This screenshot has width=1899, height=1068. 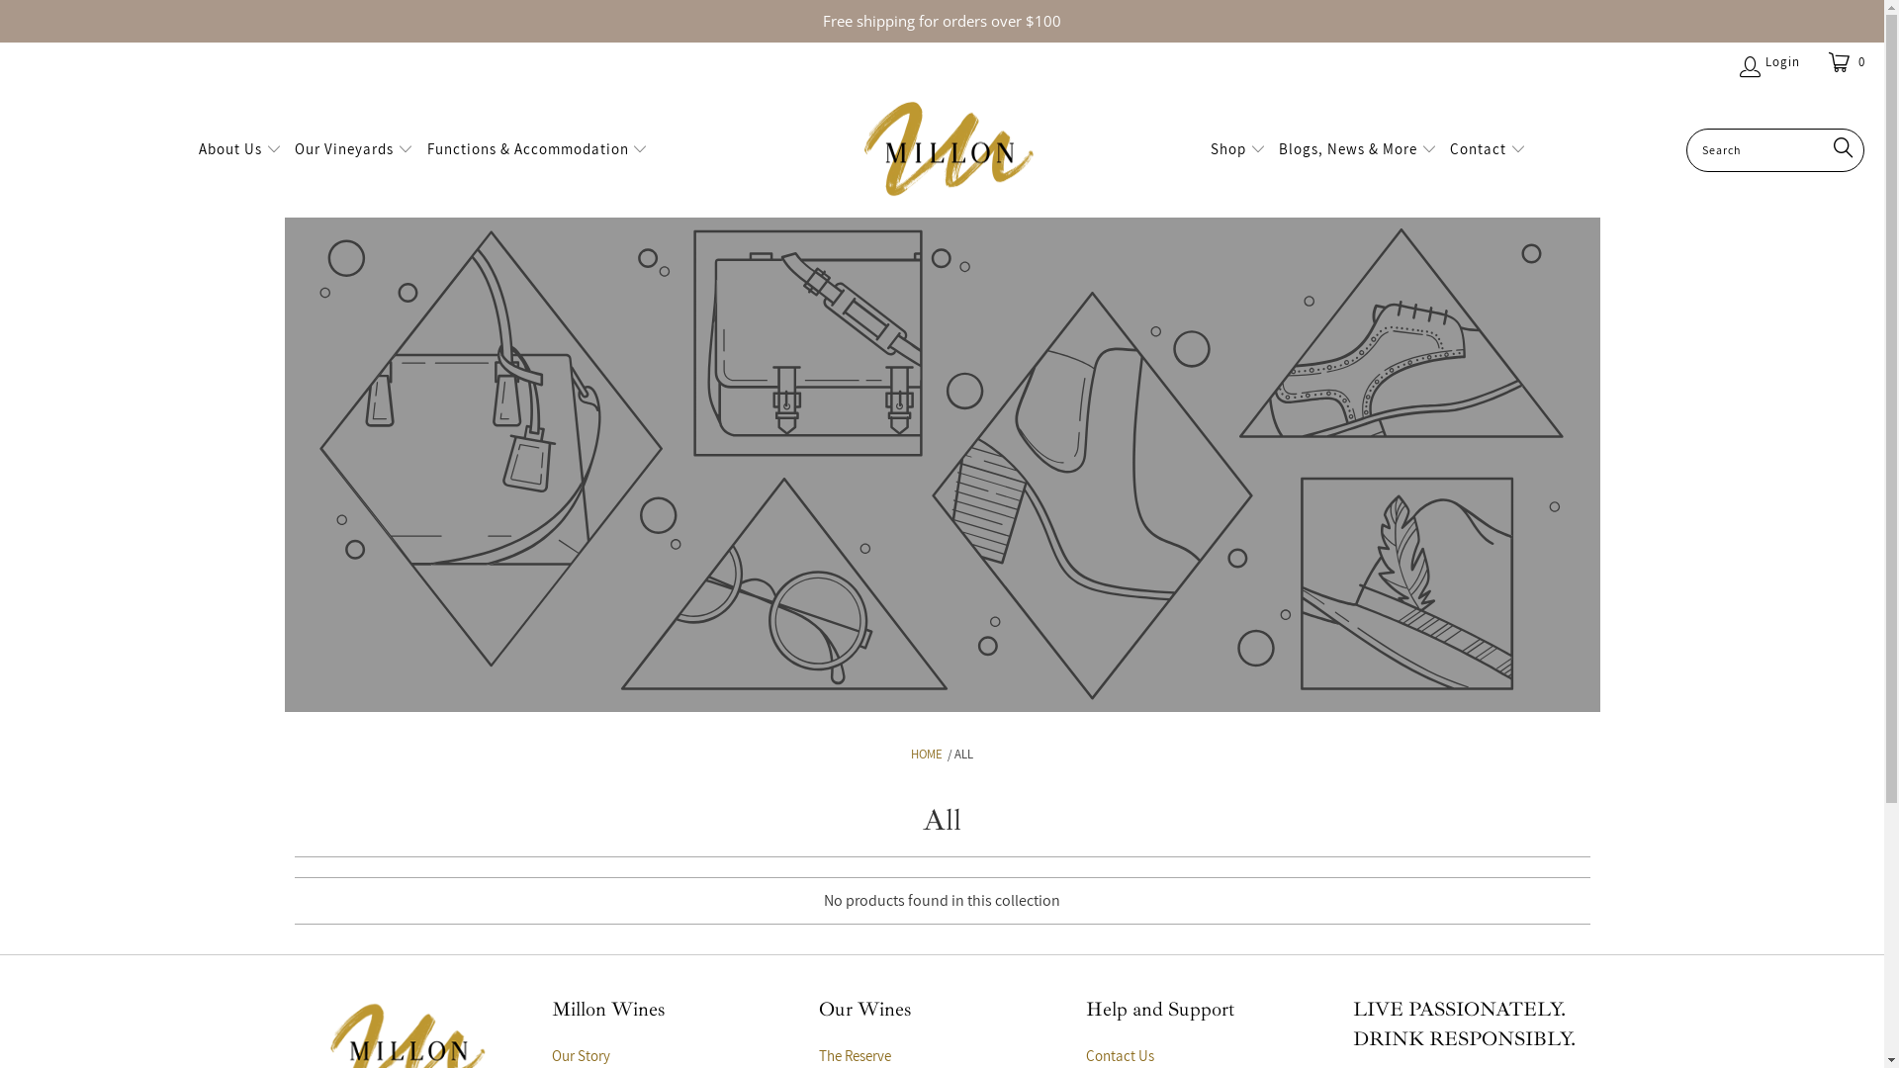 What do you see at coordinates (855, 1056) in the screenshot?
I see `The Reserve` at bounding box center [855, 1056].